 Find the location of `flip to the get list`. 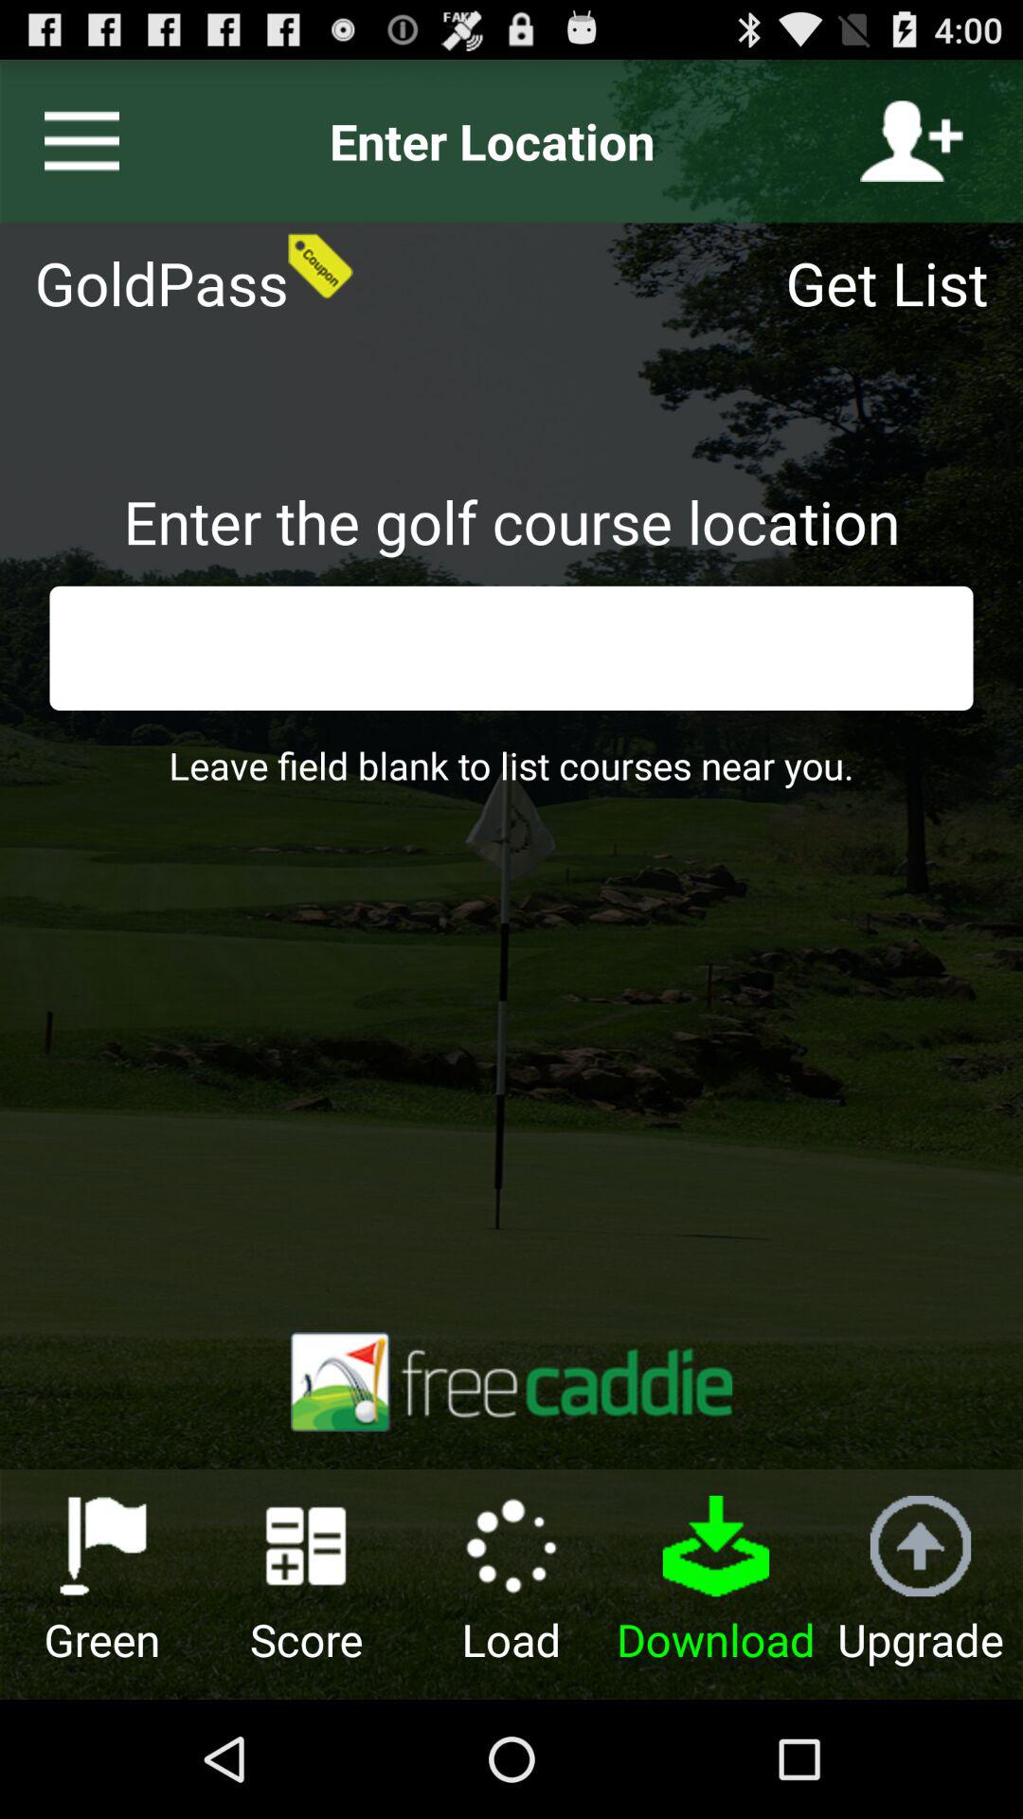

flip to the get list is located at coordinates (899, 282).